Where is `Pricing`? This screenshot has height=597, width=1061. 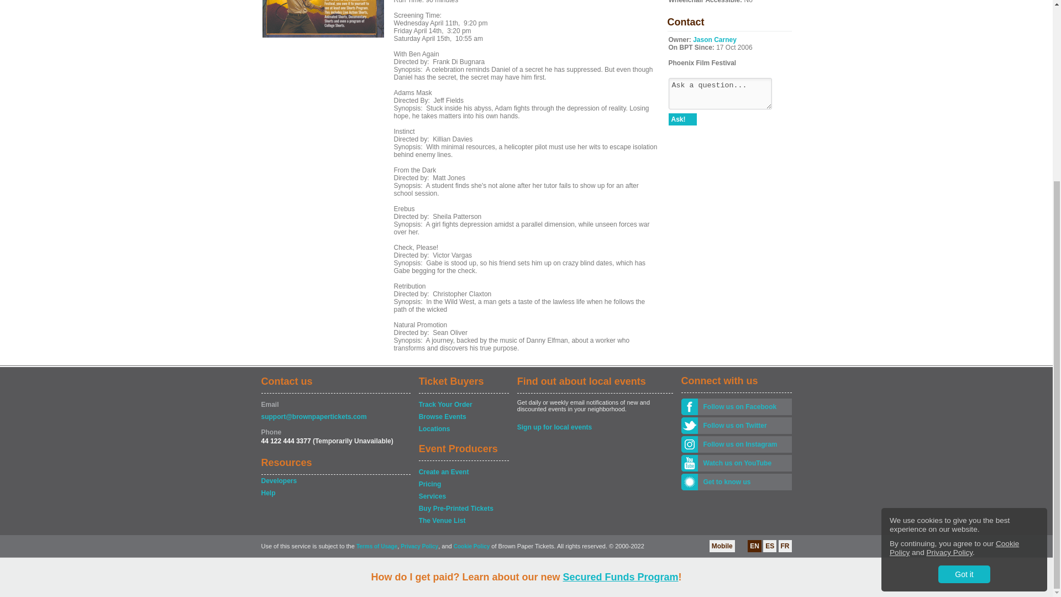
Pricing is located at coordinates (463, 484).